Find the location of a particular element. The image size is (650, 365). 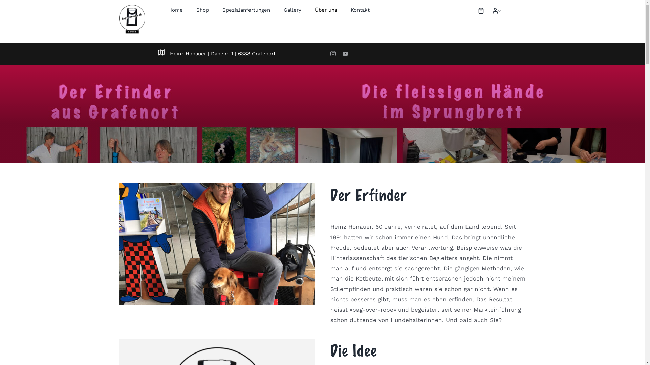

Spezialanfertungen is located at coordinates (246, 10).